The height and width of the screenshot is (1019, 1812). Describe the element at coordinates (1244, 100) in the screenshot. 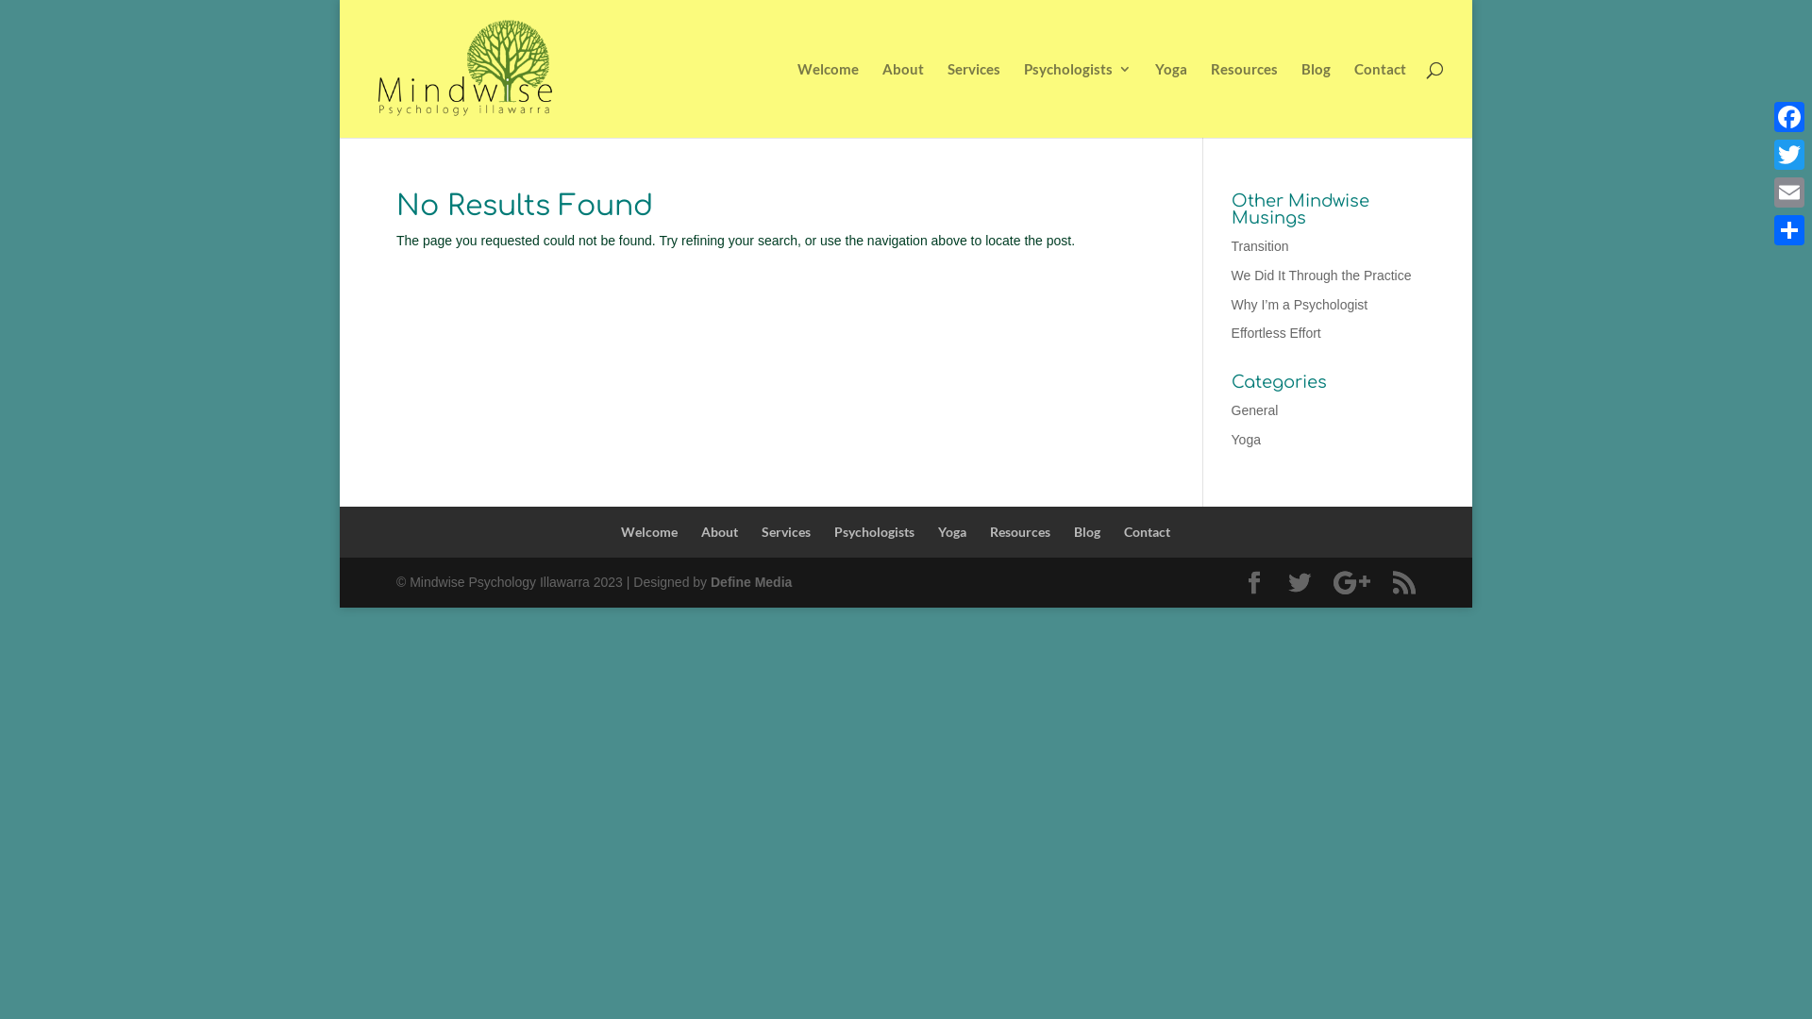

I see `Resources` at that location.